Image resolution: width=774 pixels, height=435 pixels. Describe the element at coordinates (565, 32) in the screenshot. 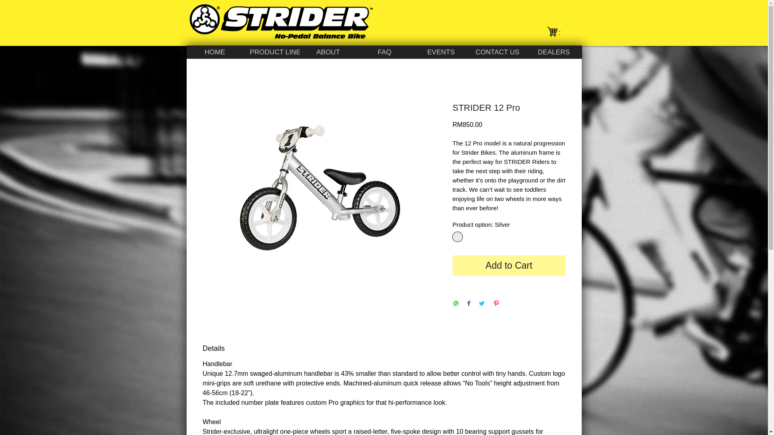

I see `:` at that location.